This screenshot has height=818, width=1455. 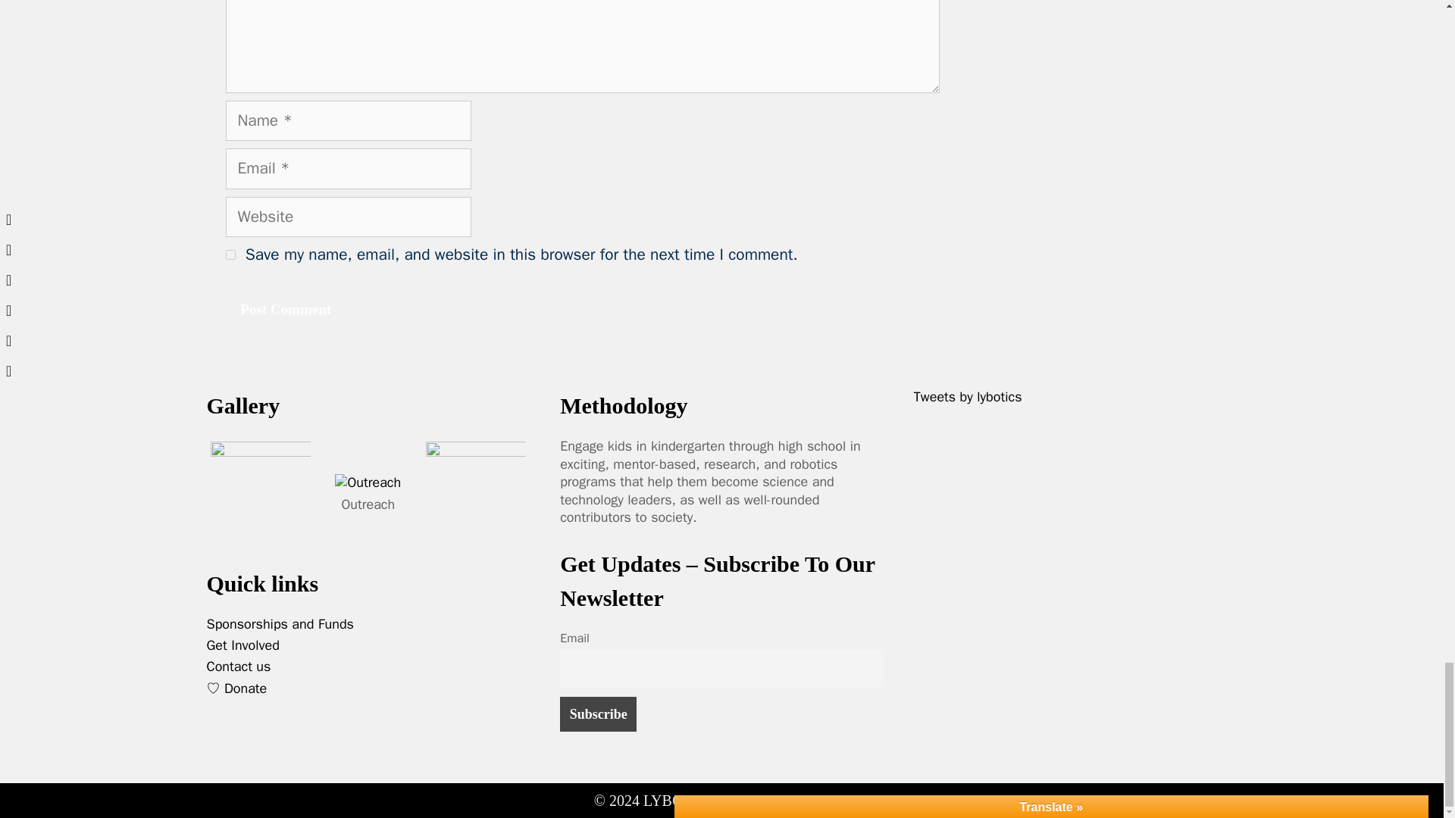 What do you see at coordinates (286, 310) in the screenshot?
I see `Post Comment` at bounding box center [286, 310].